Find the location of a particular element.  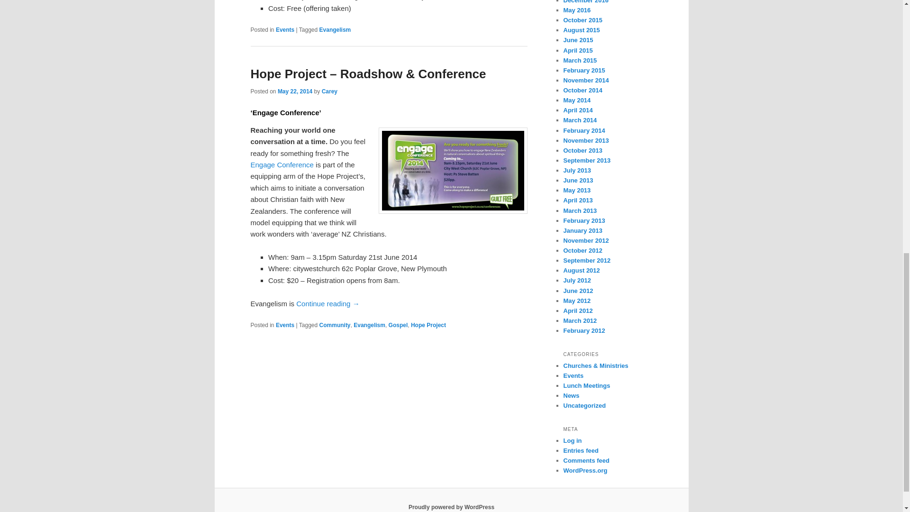

Carey is located at coordinates (330, 91).